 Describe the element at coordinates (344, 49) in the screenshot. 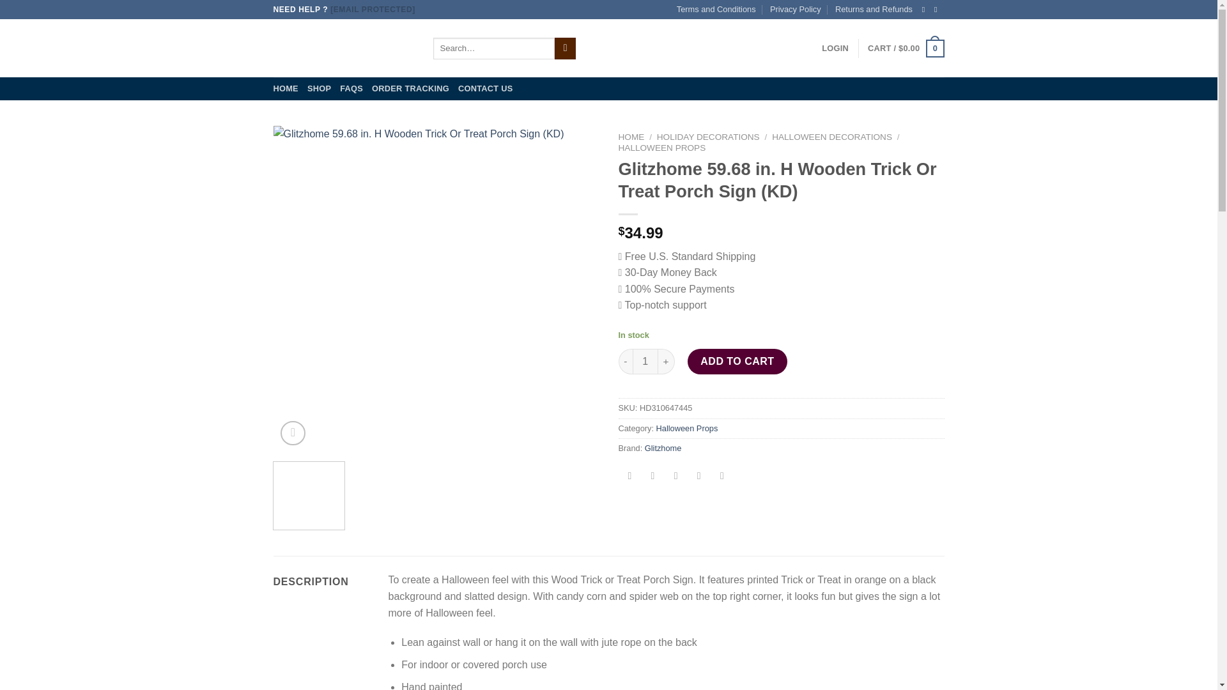

I see `VU Depot` at that location.